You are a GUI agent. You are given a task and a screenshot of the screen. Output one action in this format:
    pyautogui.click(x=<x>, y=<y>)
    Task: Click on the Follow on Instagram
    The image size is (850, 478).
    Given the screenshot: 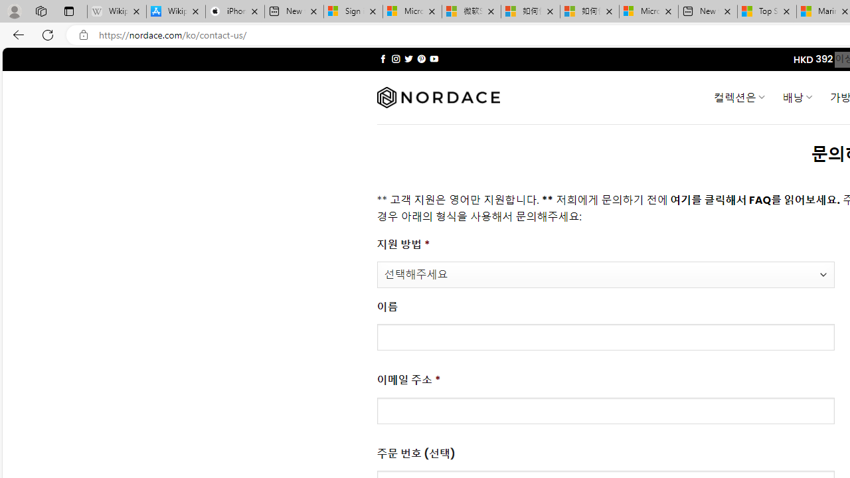 What is the action you would take?
    pyautogui.click(x=396, y=58)
    